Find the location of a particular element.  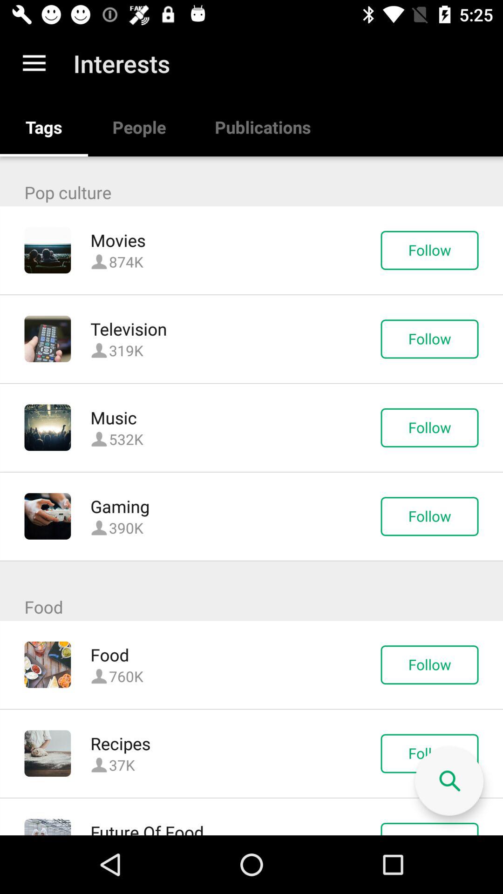

open item to the left of interests app is located at coordinates (34, 63).